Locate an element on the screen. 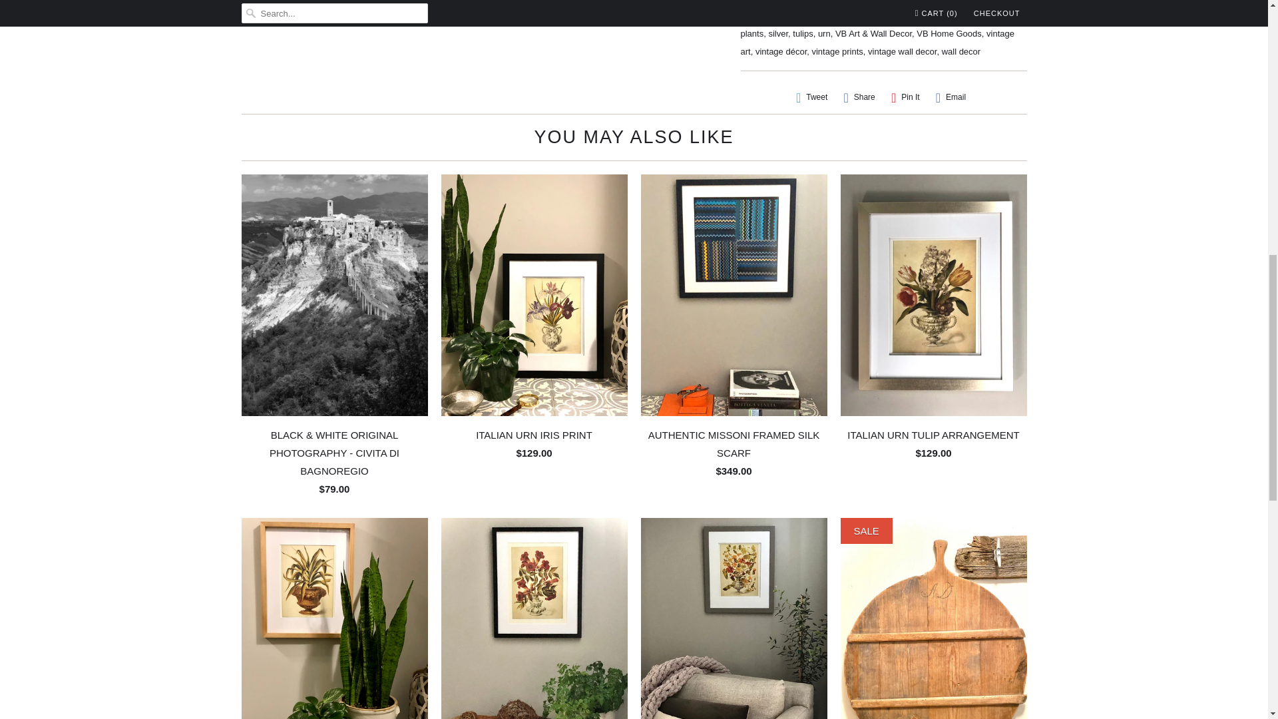  VINTAGE ITALIAN TULIP URN PRINT is located at coordinates (511, 8).